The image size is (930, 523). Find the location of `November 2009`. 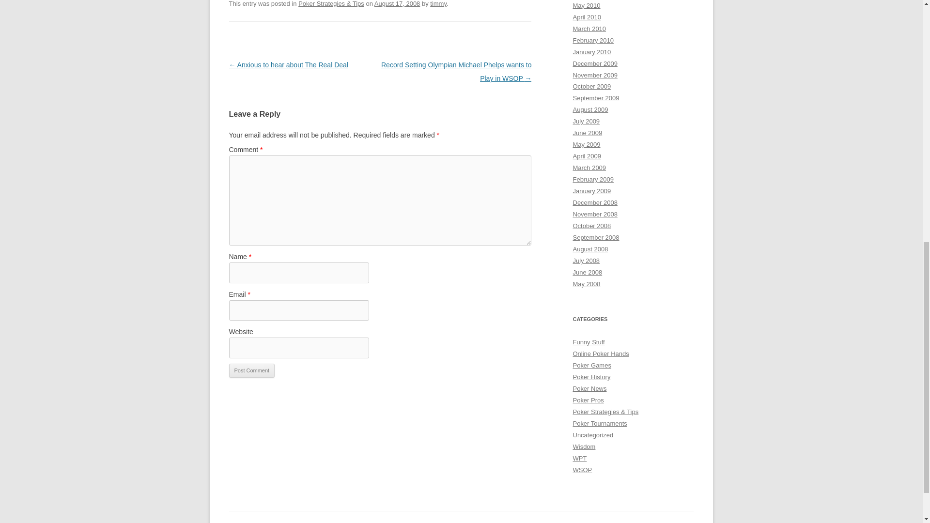

November 2009 is located at coordinates (595, 75).